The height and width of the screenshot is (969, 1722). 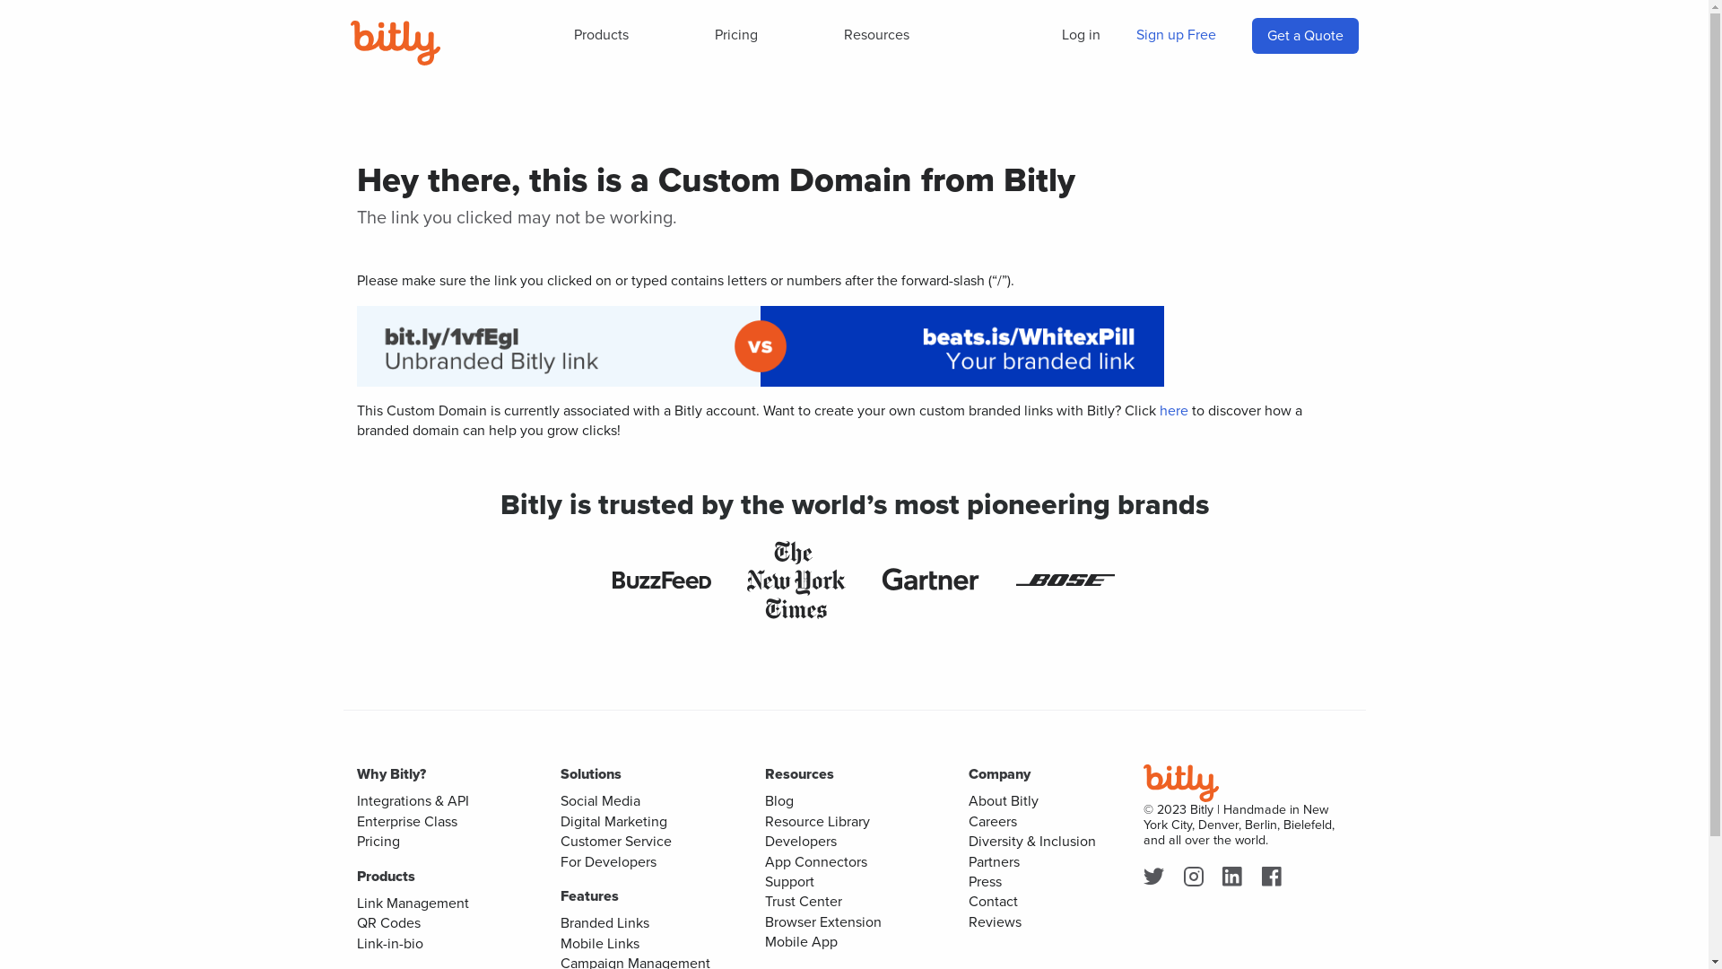 What do you see at coordinates (601, 800) in the screenshot?
I see `Social Media` at bounding box center [601, 800].